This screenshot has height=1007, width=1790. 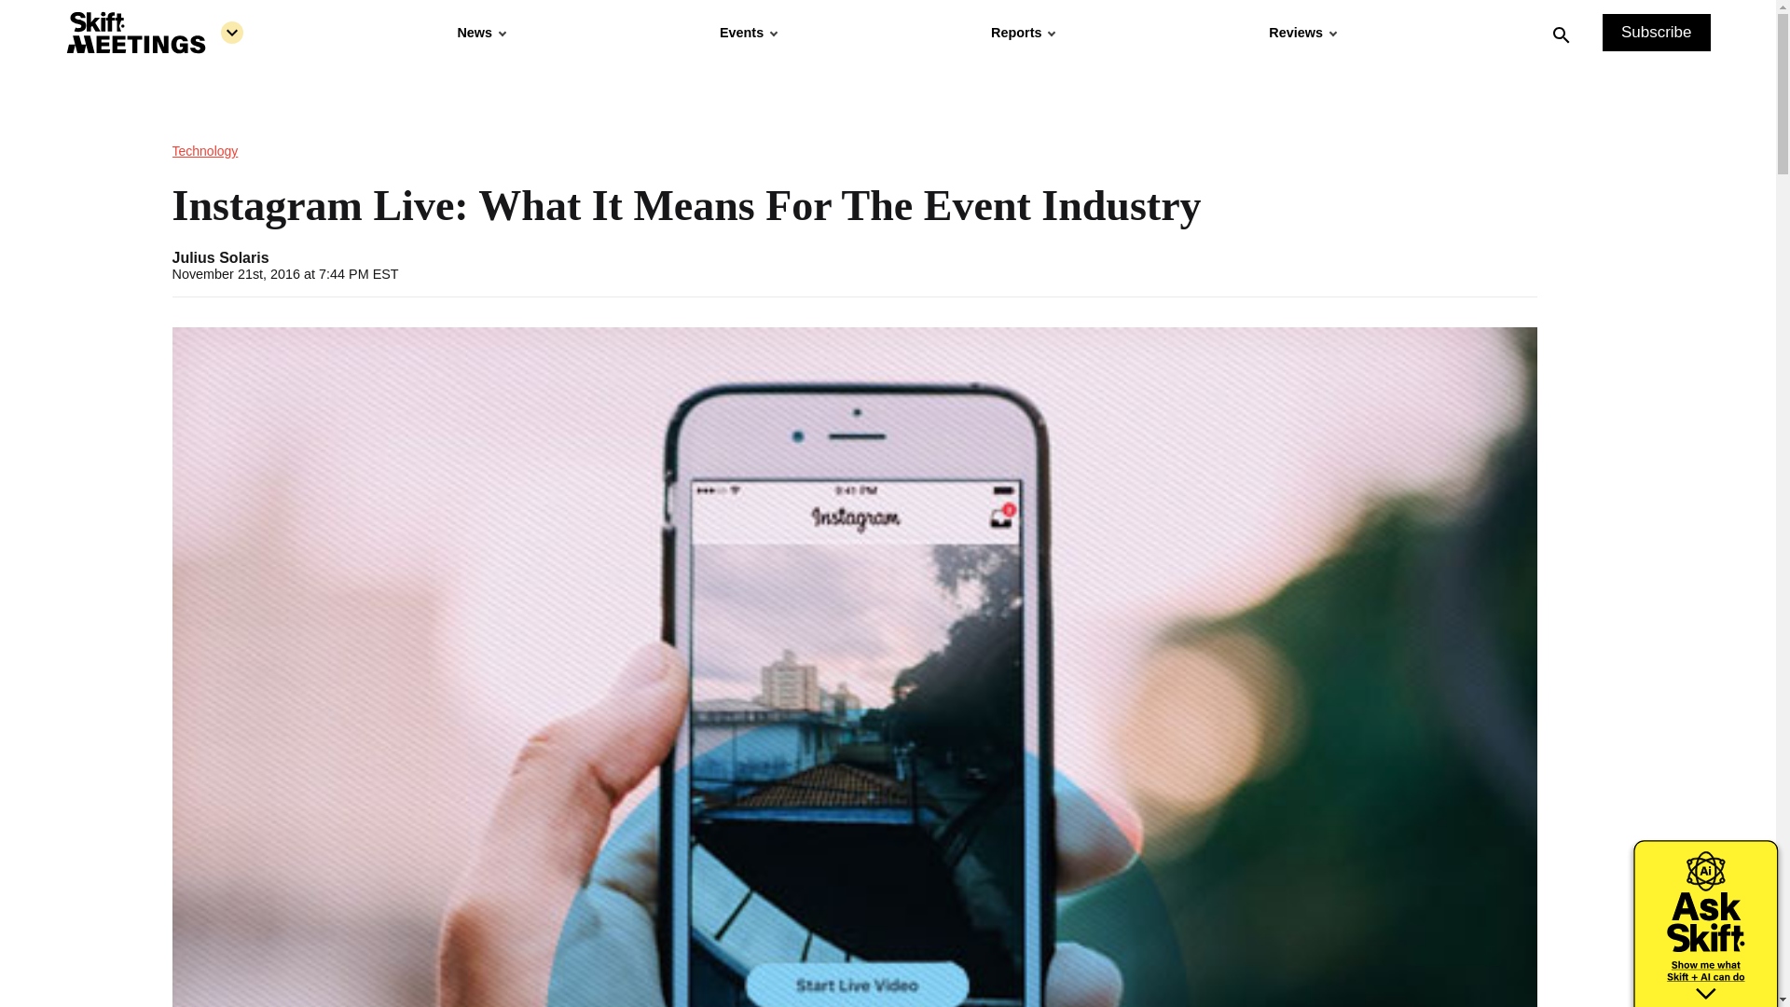 I want to click on Reviews, so click(x=1301, y=33).